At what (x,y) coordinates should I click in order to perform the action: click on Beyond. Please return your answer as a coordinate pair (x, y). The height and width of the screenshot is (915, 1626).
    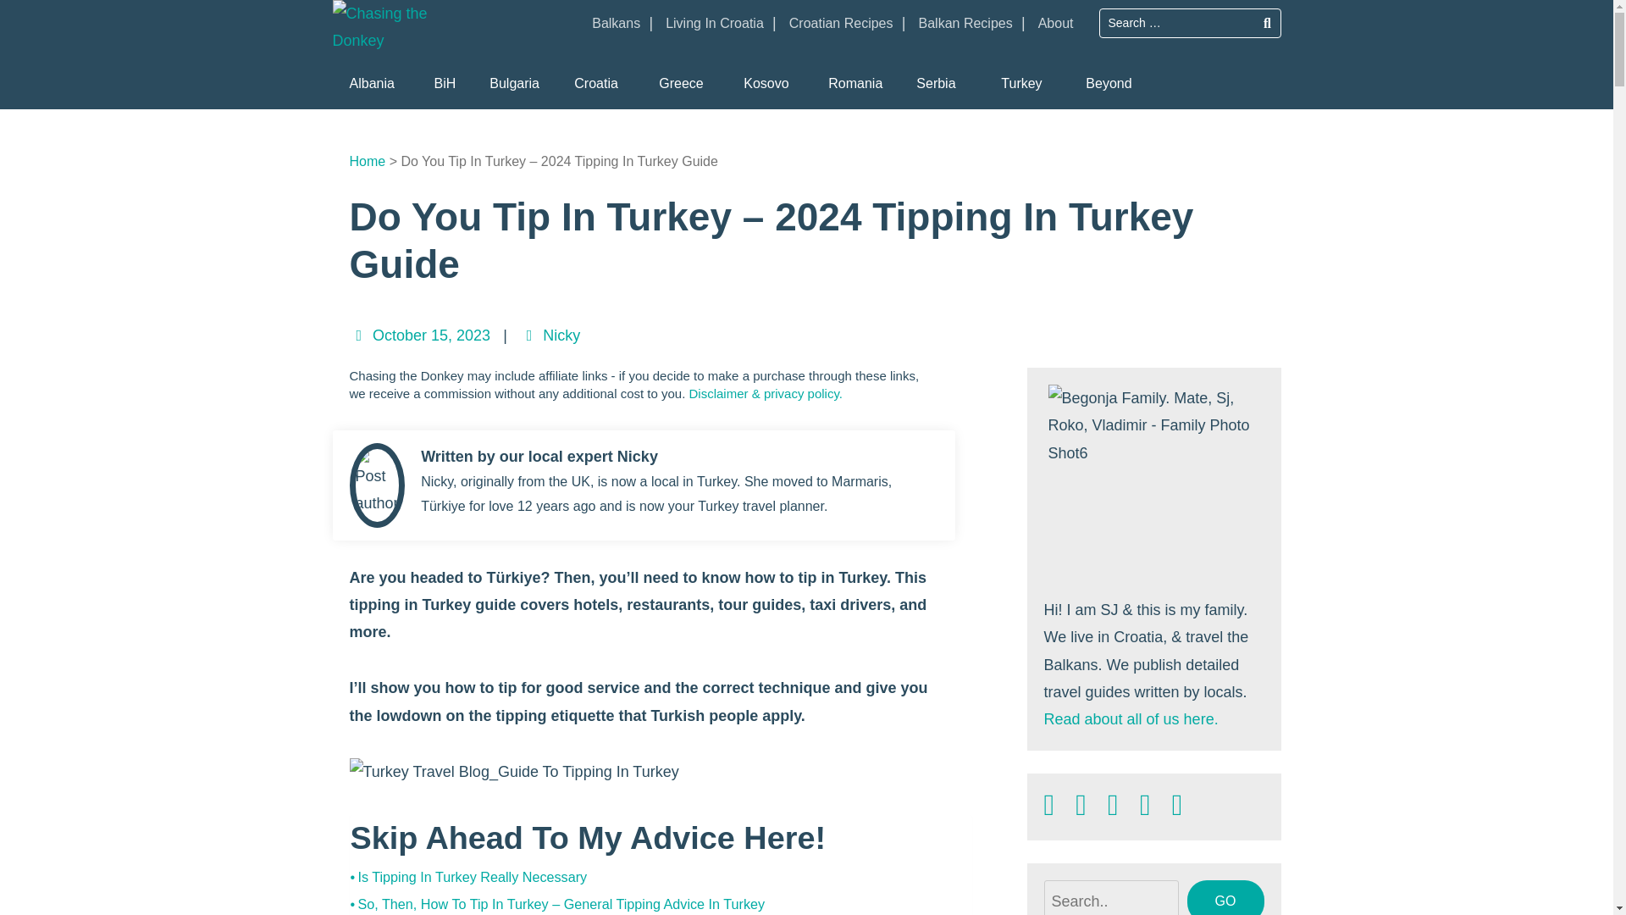
    Looking at the image, I should click on (1108, 84).